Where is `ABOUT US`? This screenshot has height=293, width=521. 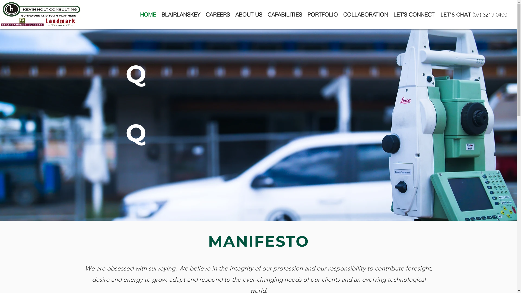 ABOUT US is located at coordinates (249, 15).